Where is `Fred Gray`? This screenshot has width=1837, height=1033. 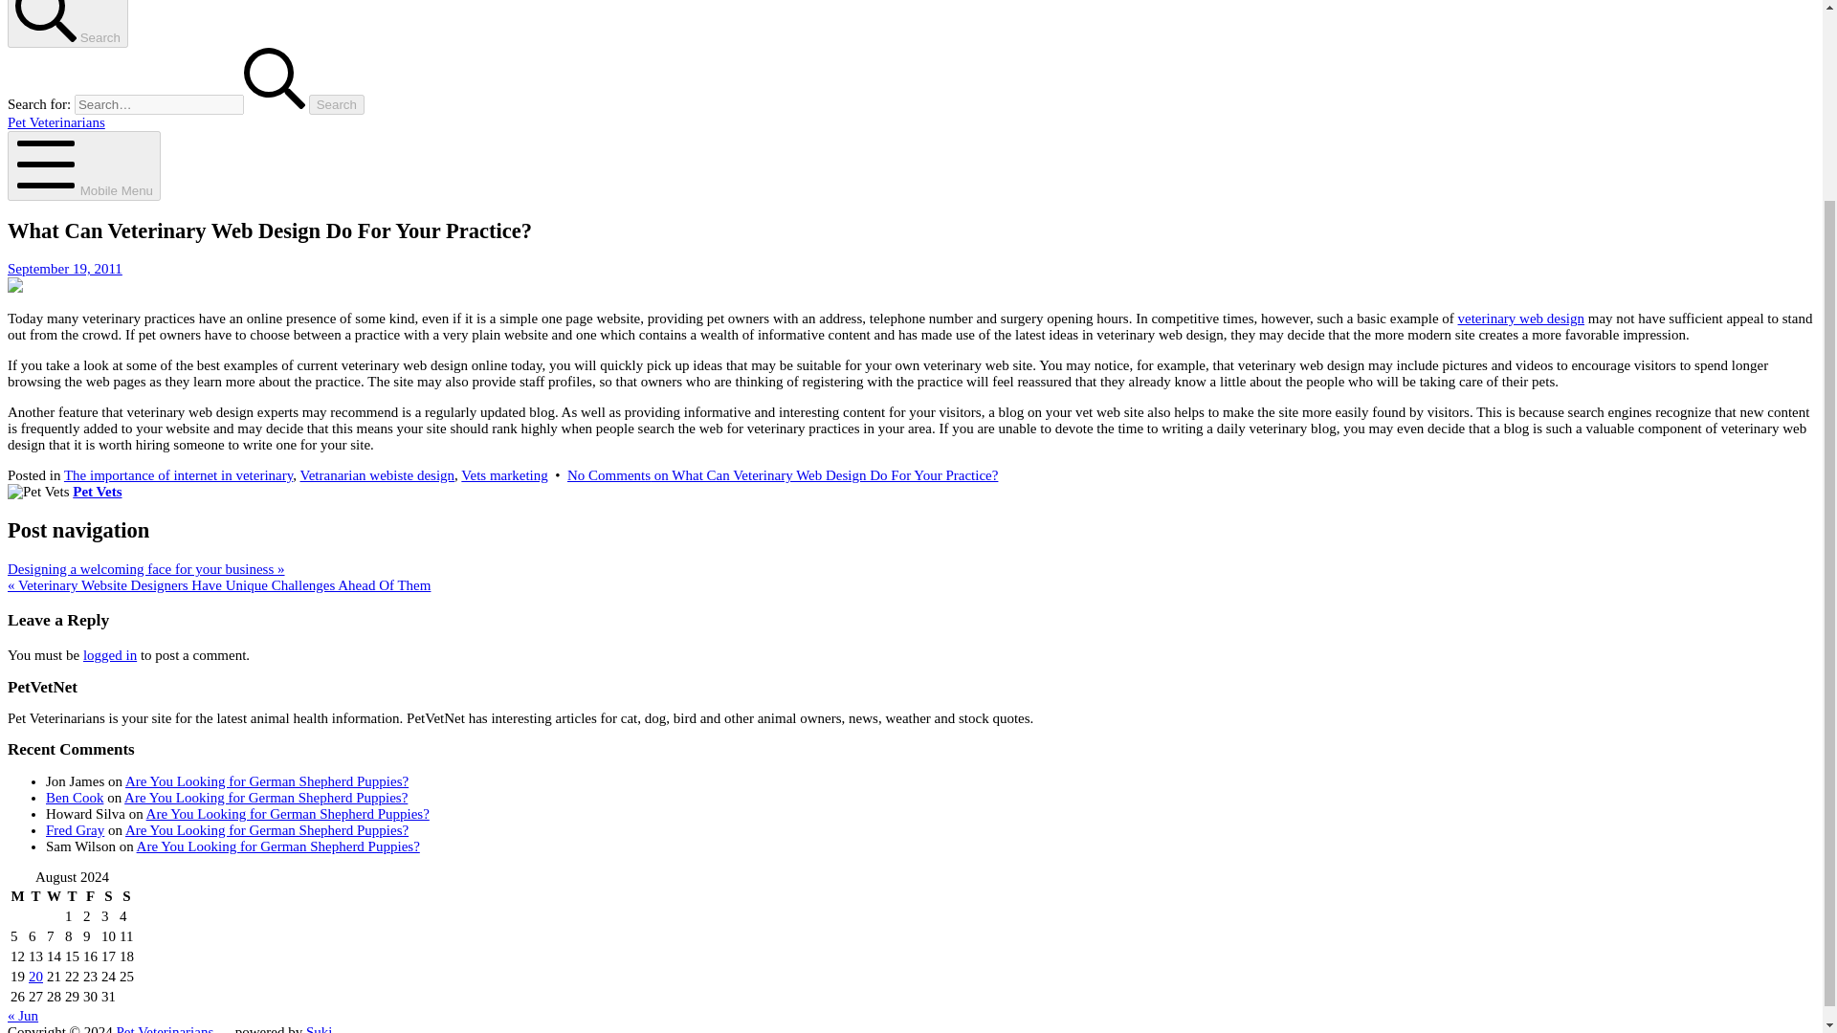
Fred Gray is located at coordinates (75, 829).